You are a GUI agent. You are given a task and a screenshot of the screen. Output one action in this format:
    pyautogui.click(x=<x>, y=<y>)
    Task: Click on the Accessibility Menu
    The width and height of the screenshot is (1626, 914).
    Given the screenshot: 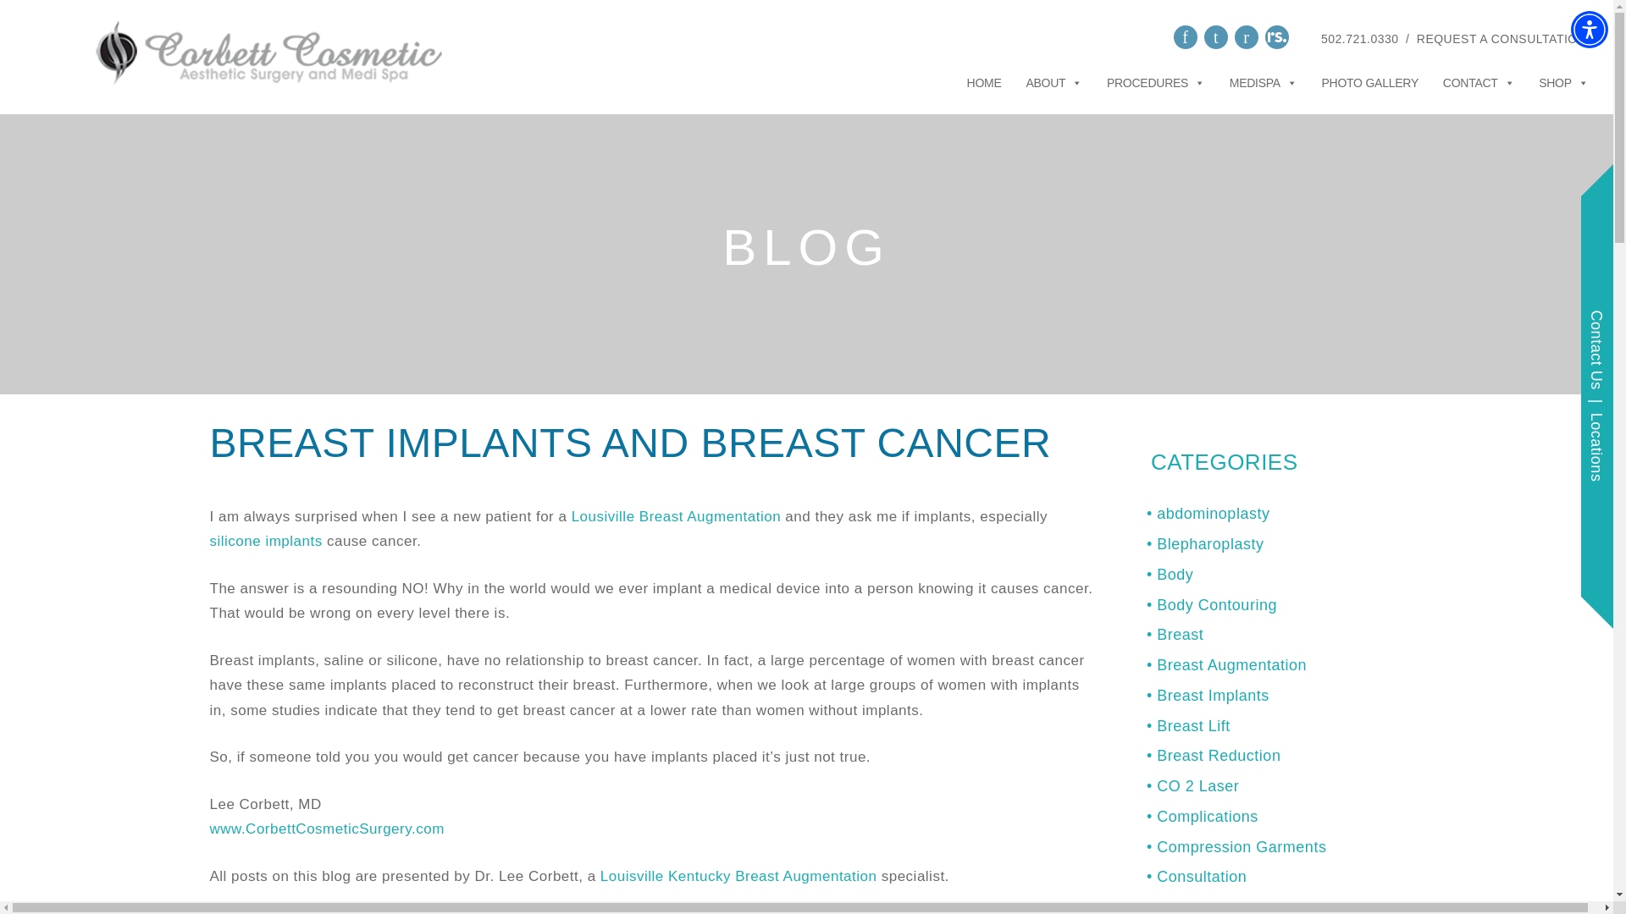 What is the action you would take?
    pyautogui.click(x=1589, y=29)
    